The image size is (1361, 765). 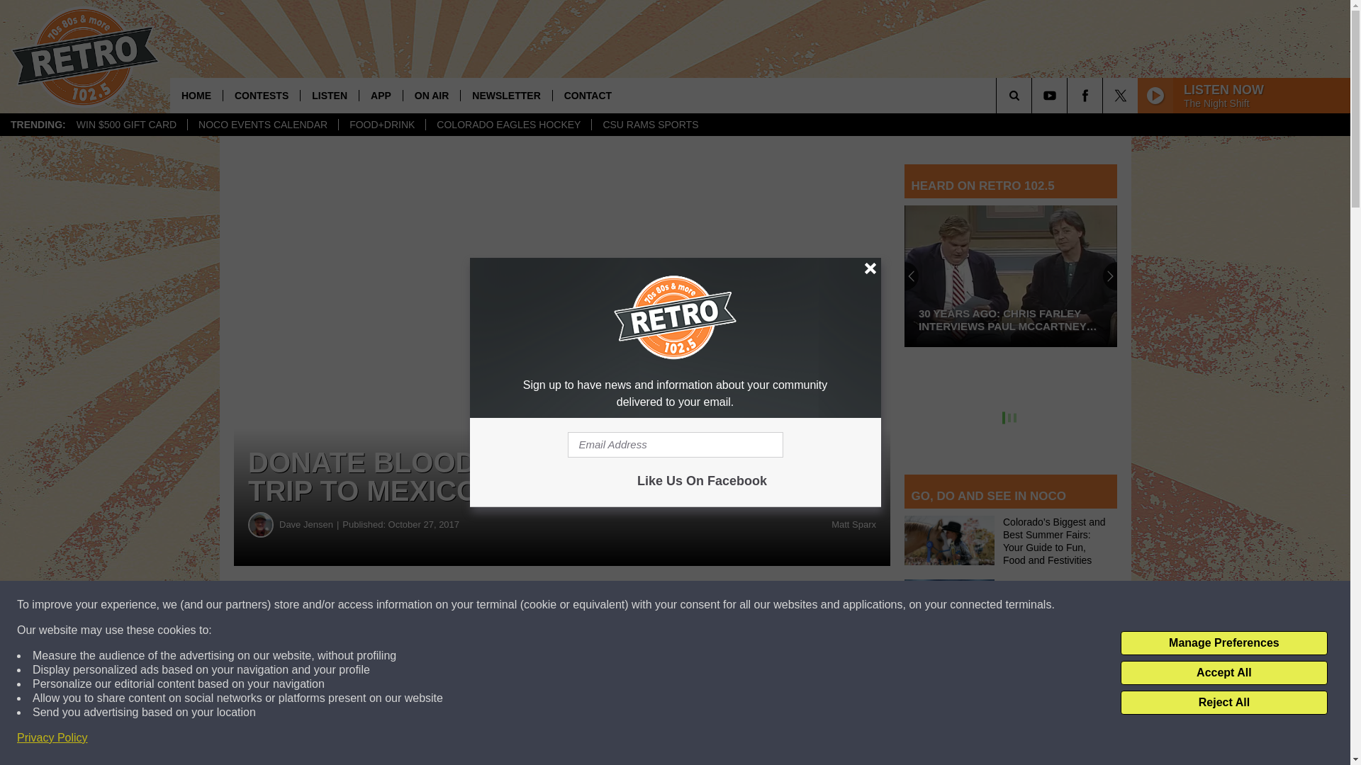 I want to click on LISTEN, so click(x=329, y=95).